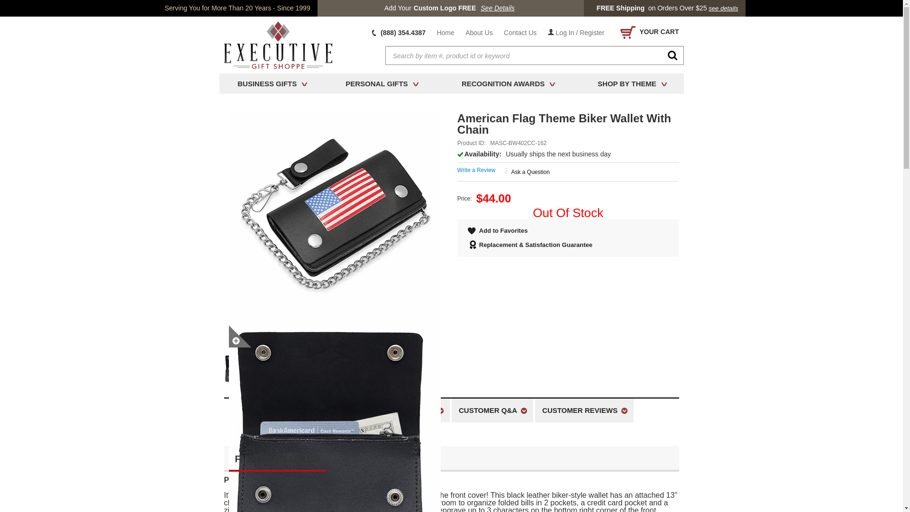  Describe the element at coordinates (445, 32) in the screenshot. I see `Home` at that location.